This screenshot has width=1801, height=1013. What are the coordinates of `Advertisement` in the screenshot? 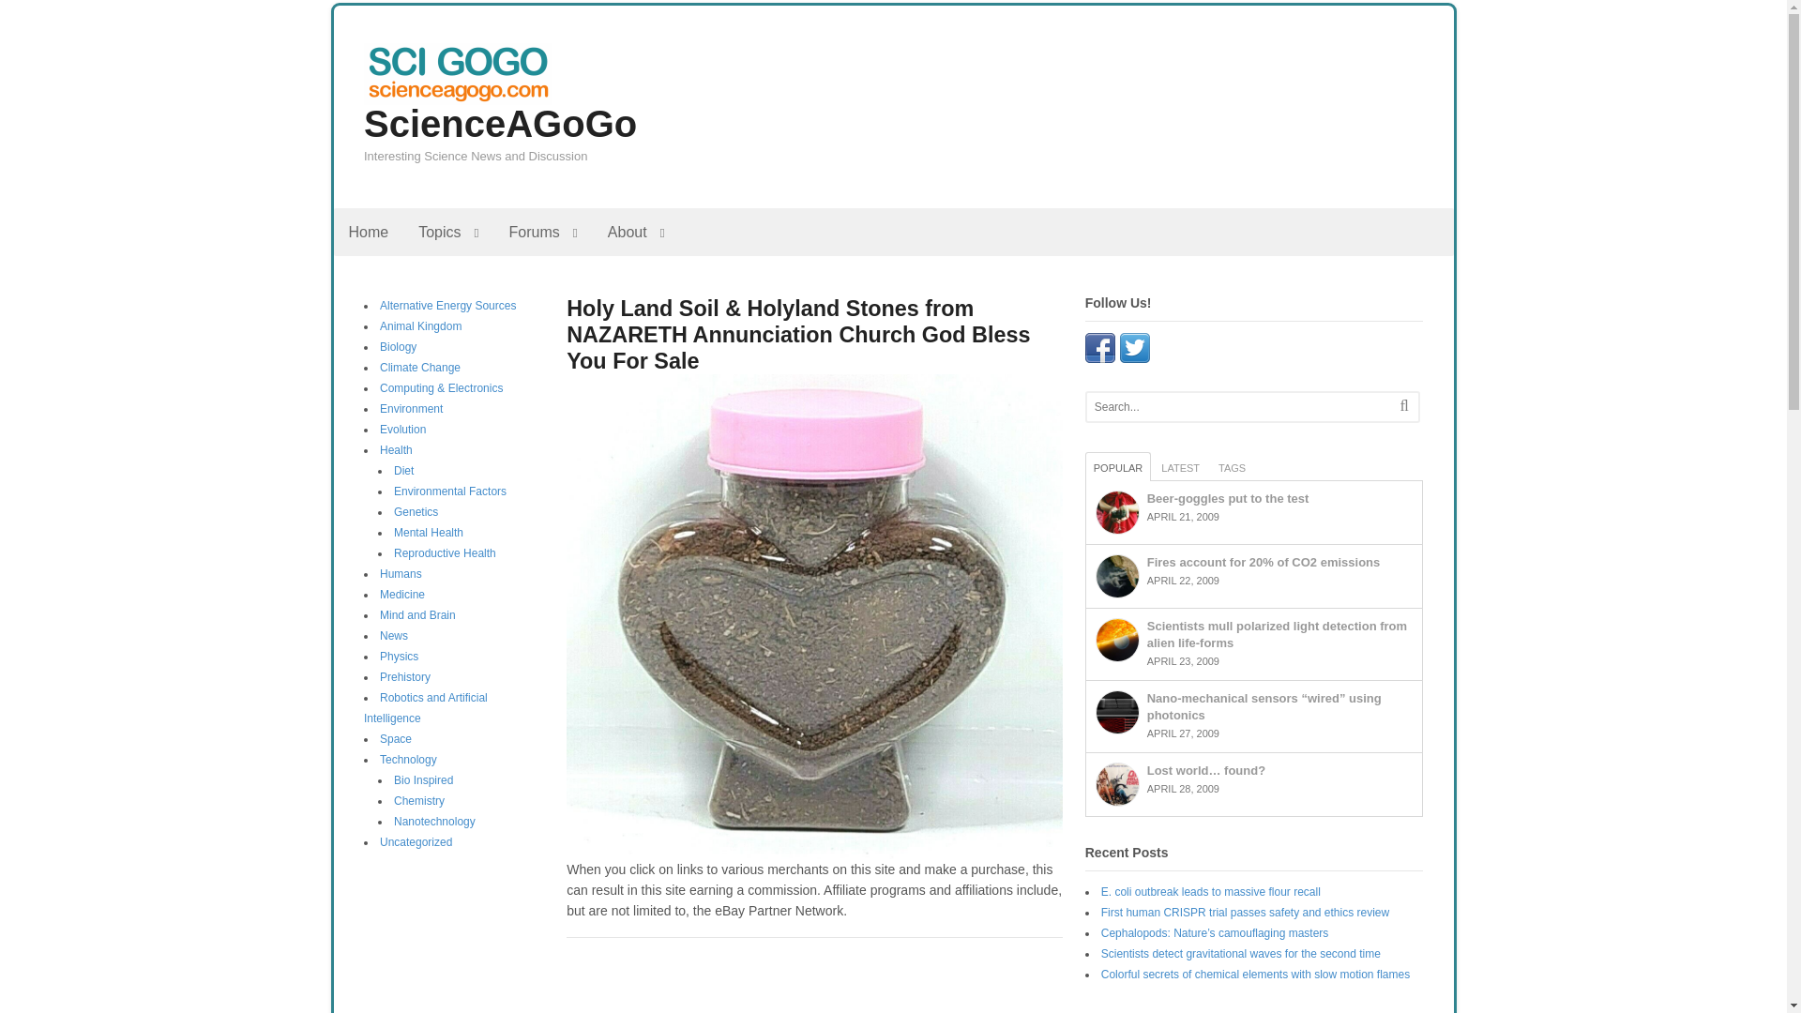 It's located at (814, 985).